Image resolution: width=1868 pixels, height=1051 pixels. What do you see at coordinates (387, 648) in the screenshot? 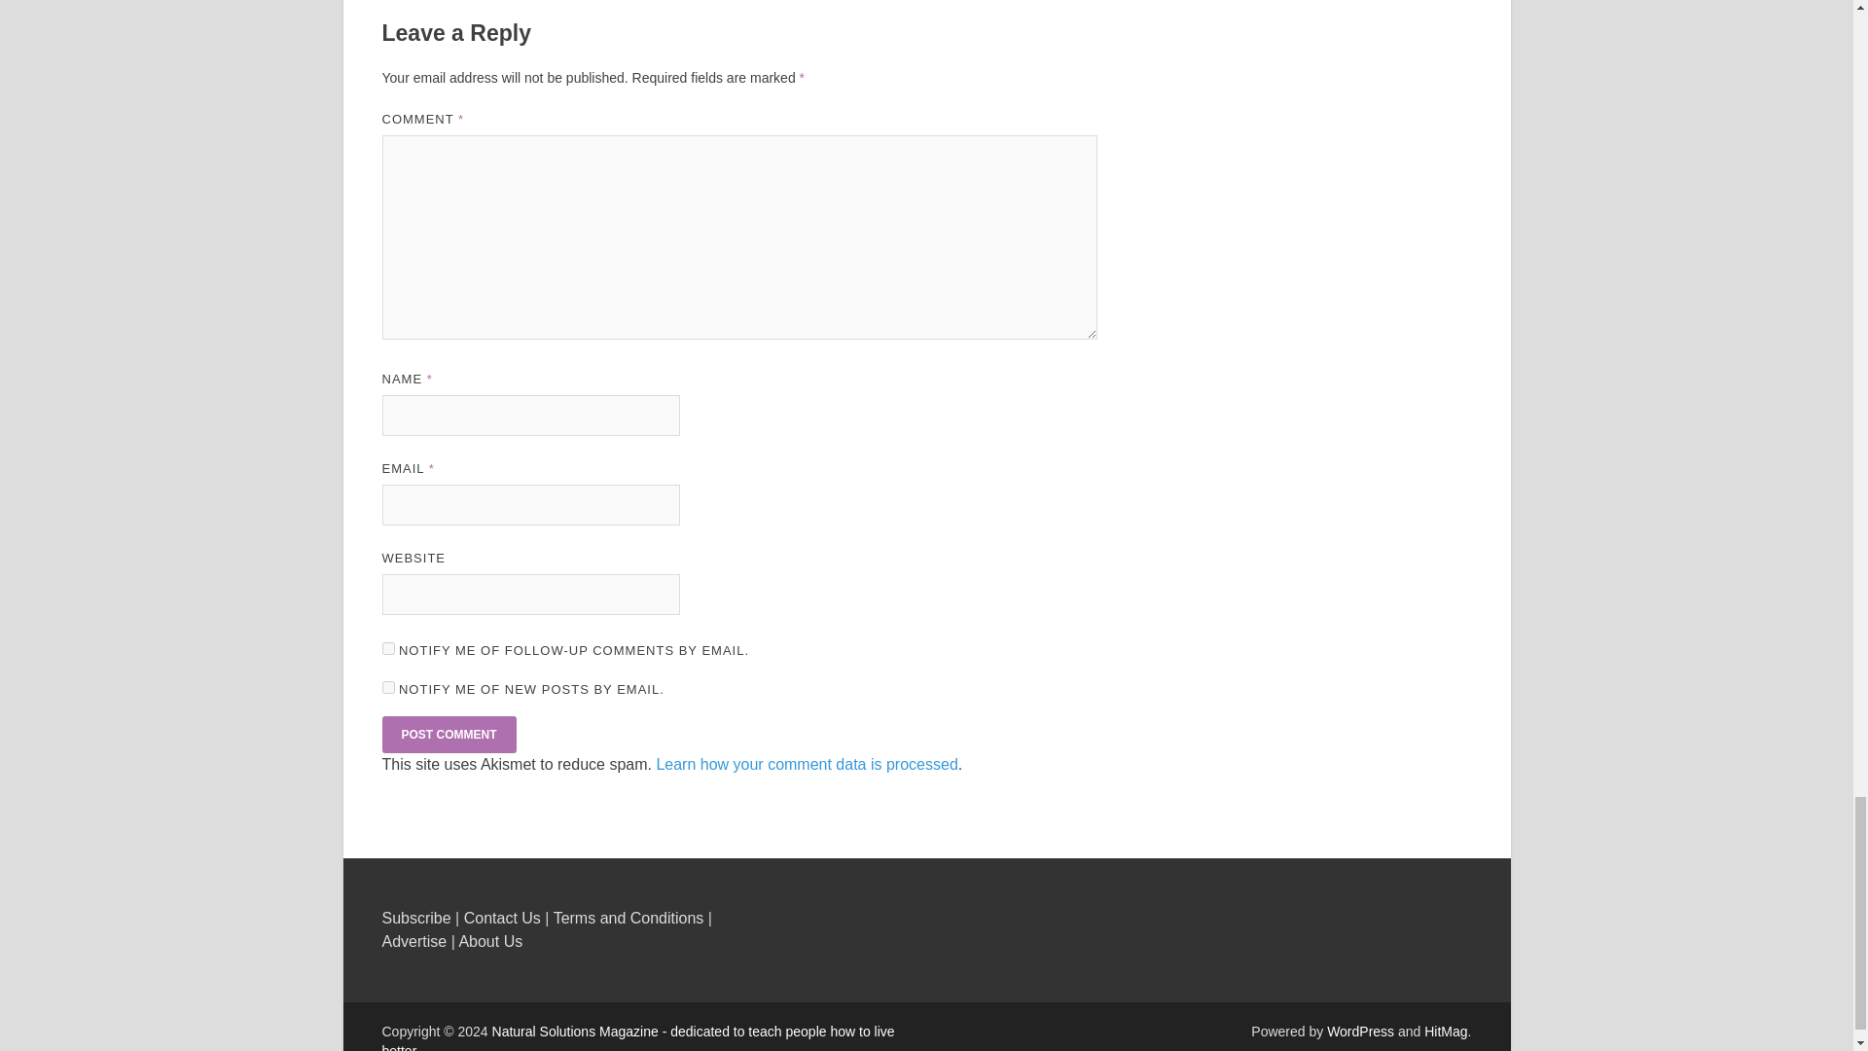
I see `subscribe` at bounding box center [387, 648].